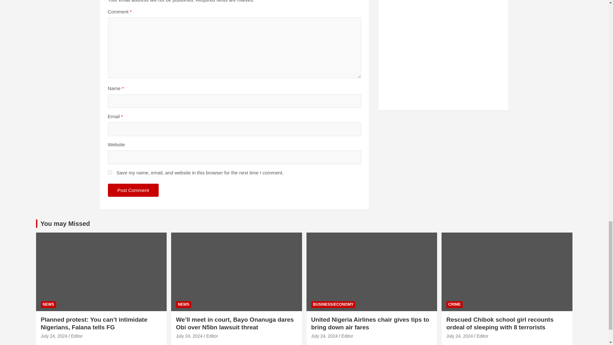 The height and width of the screenshot is (345, 613). I want to click on July 24, 2024, so click(189, 336).